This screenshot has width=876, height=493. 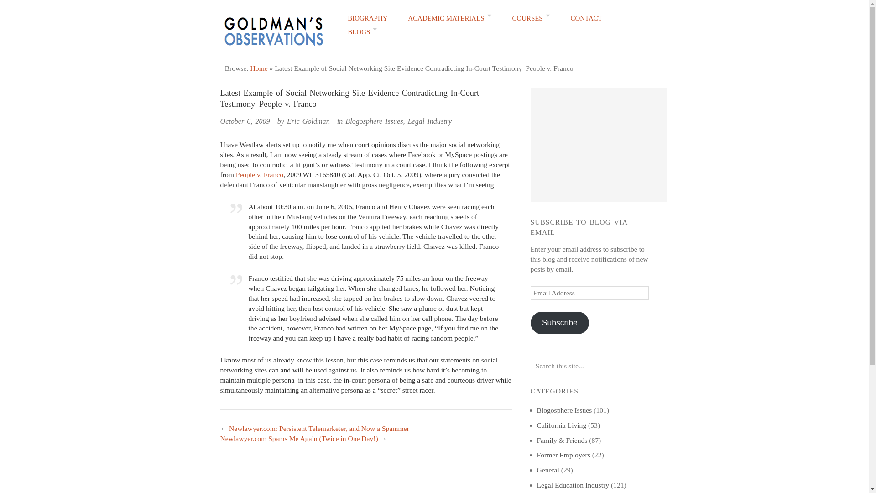 I want to click on Subscribe, so click(x=559, y=322).